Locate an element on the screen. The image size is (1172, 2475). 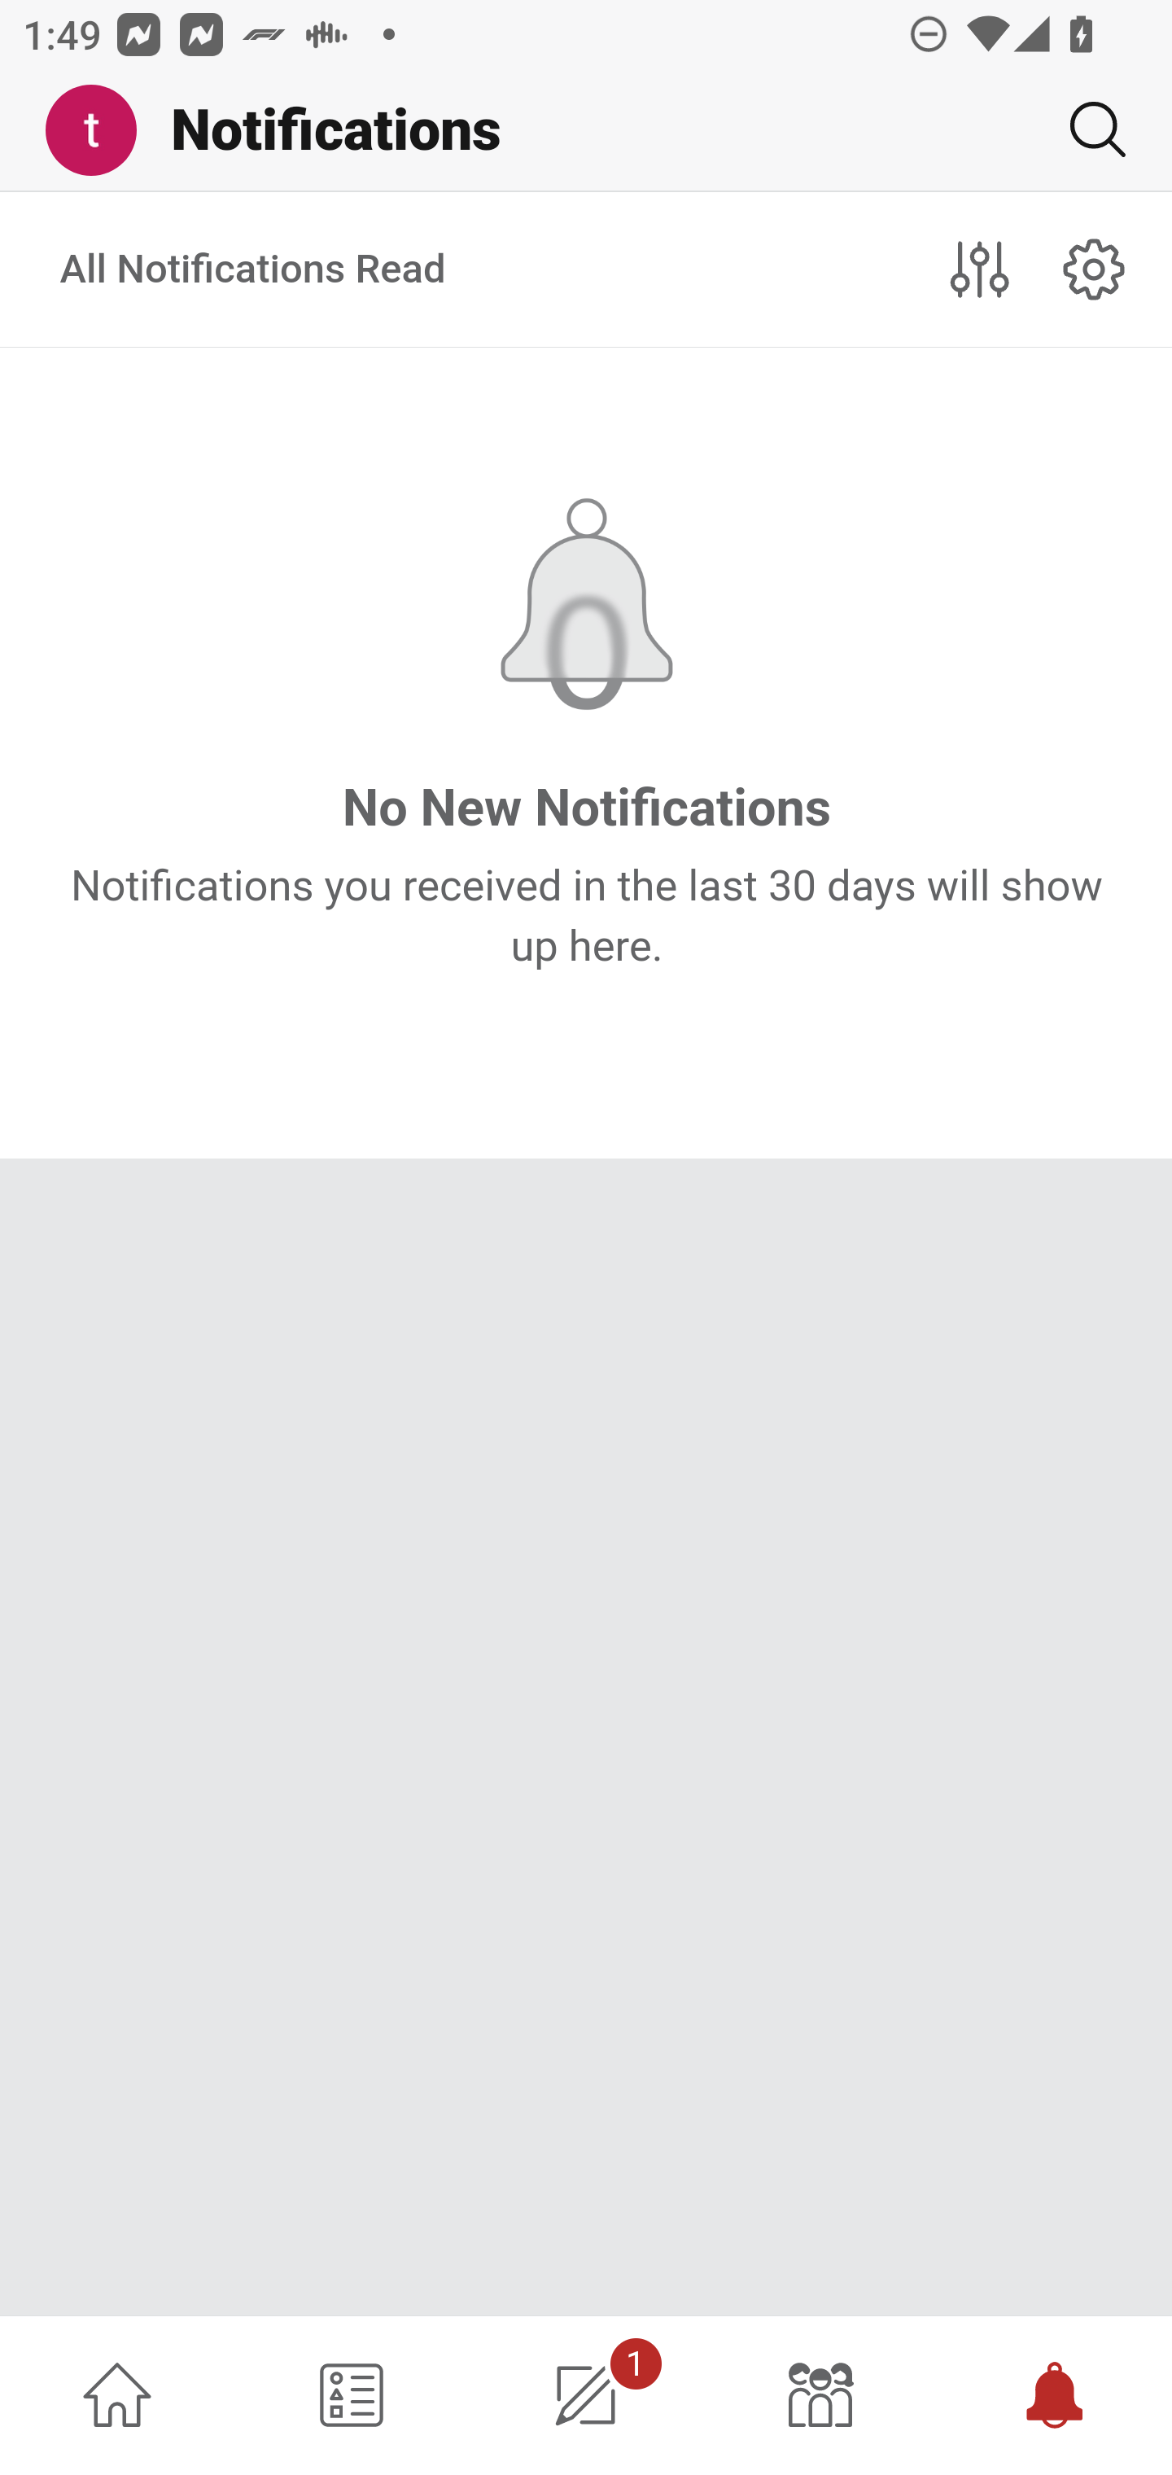
Search is located at coordinates (1086, 129).